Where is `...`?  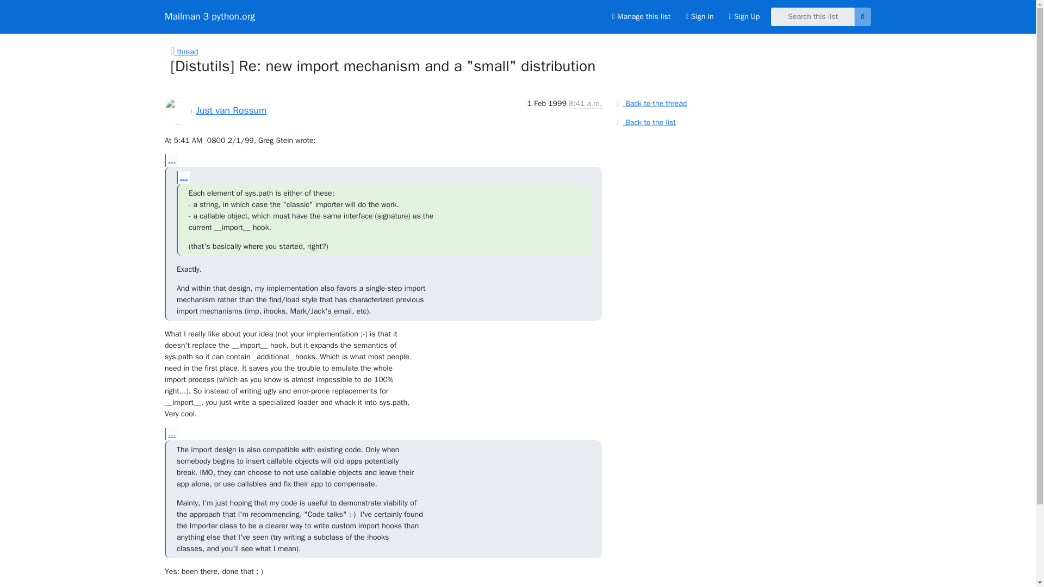 ... is located at coordinates (171, 160).